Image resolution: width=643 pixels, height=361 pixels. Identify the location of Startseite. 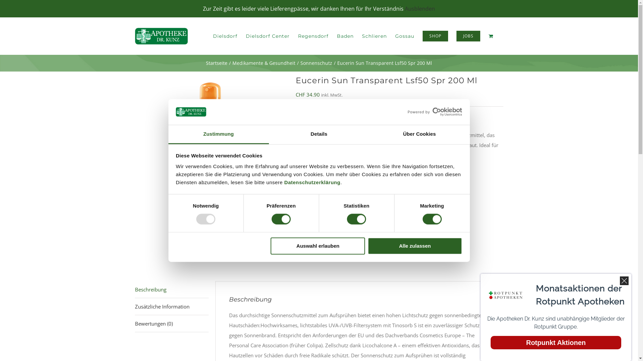
(217, 63).